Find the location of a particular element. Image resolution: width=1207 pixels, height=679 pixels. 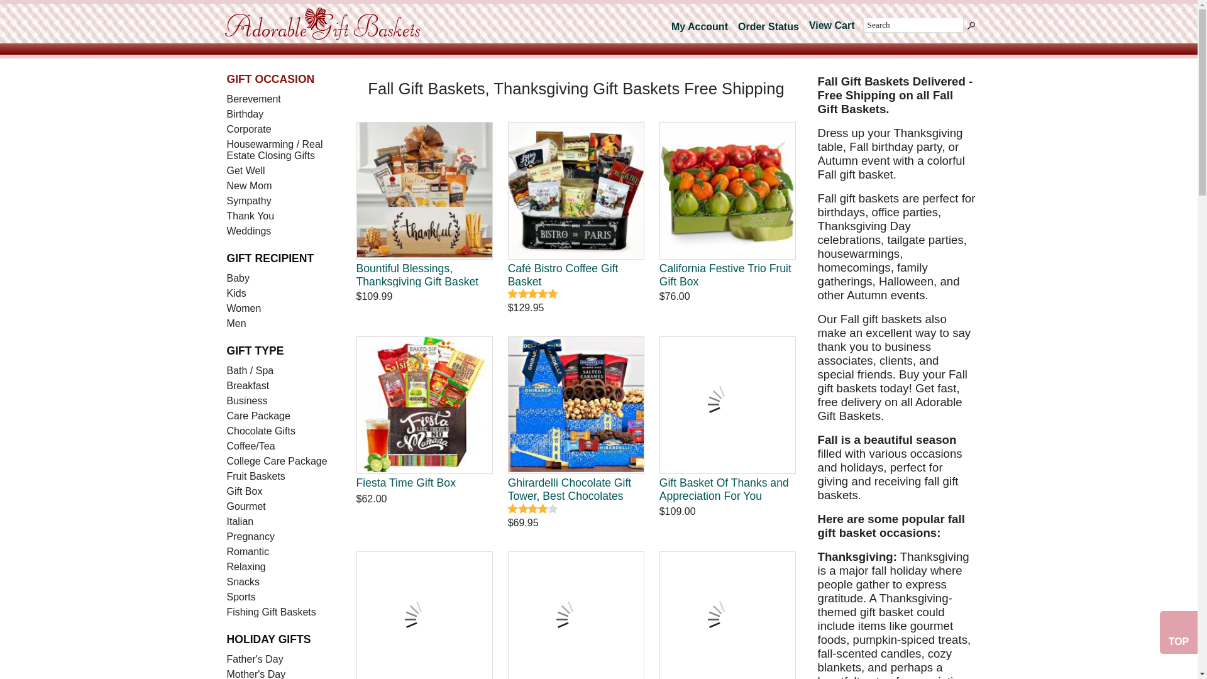

Kids is located at coordinates (281, 293).